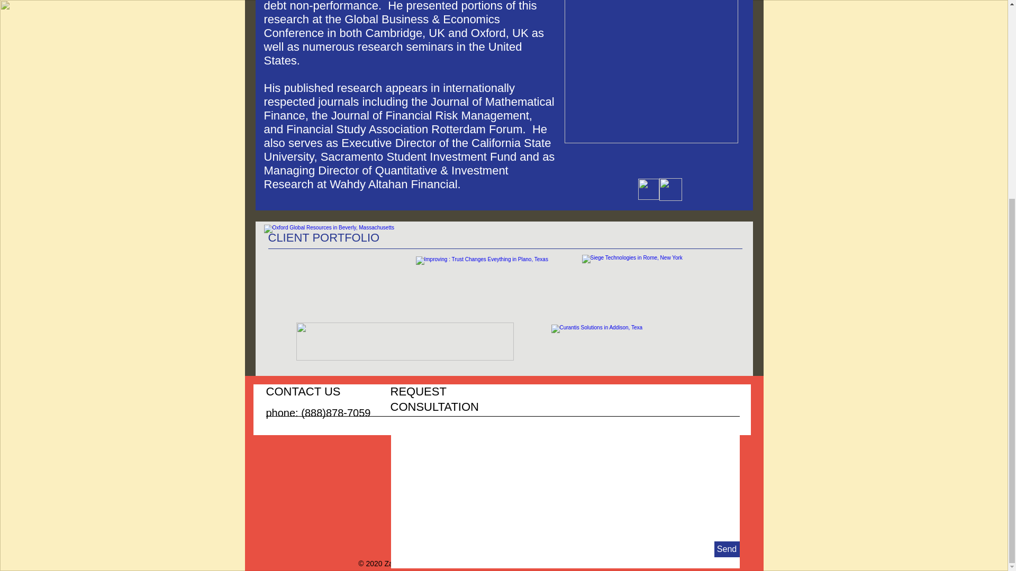 The height and width of the screenshot is (571, 1016). Describe the element at coordinates (504, 564) in the screenshot. I see `privacy policy` at that location.